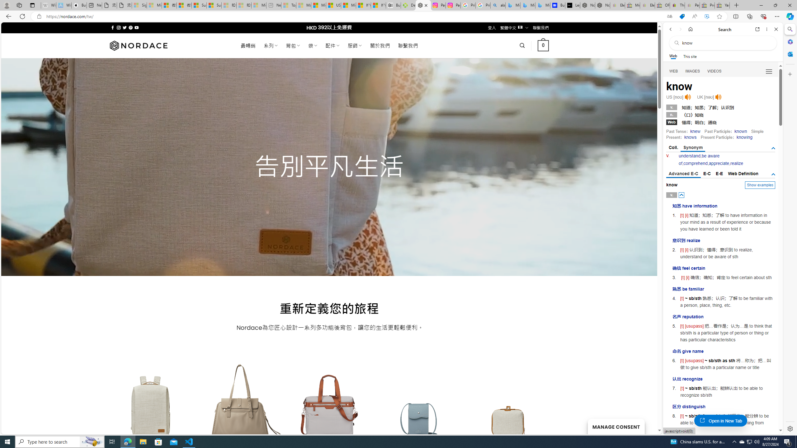 Image resolution: width=797 pixels, height=448 pixels. I want to click on Follow on Pinterest, so click(130, 27).